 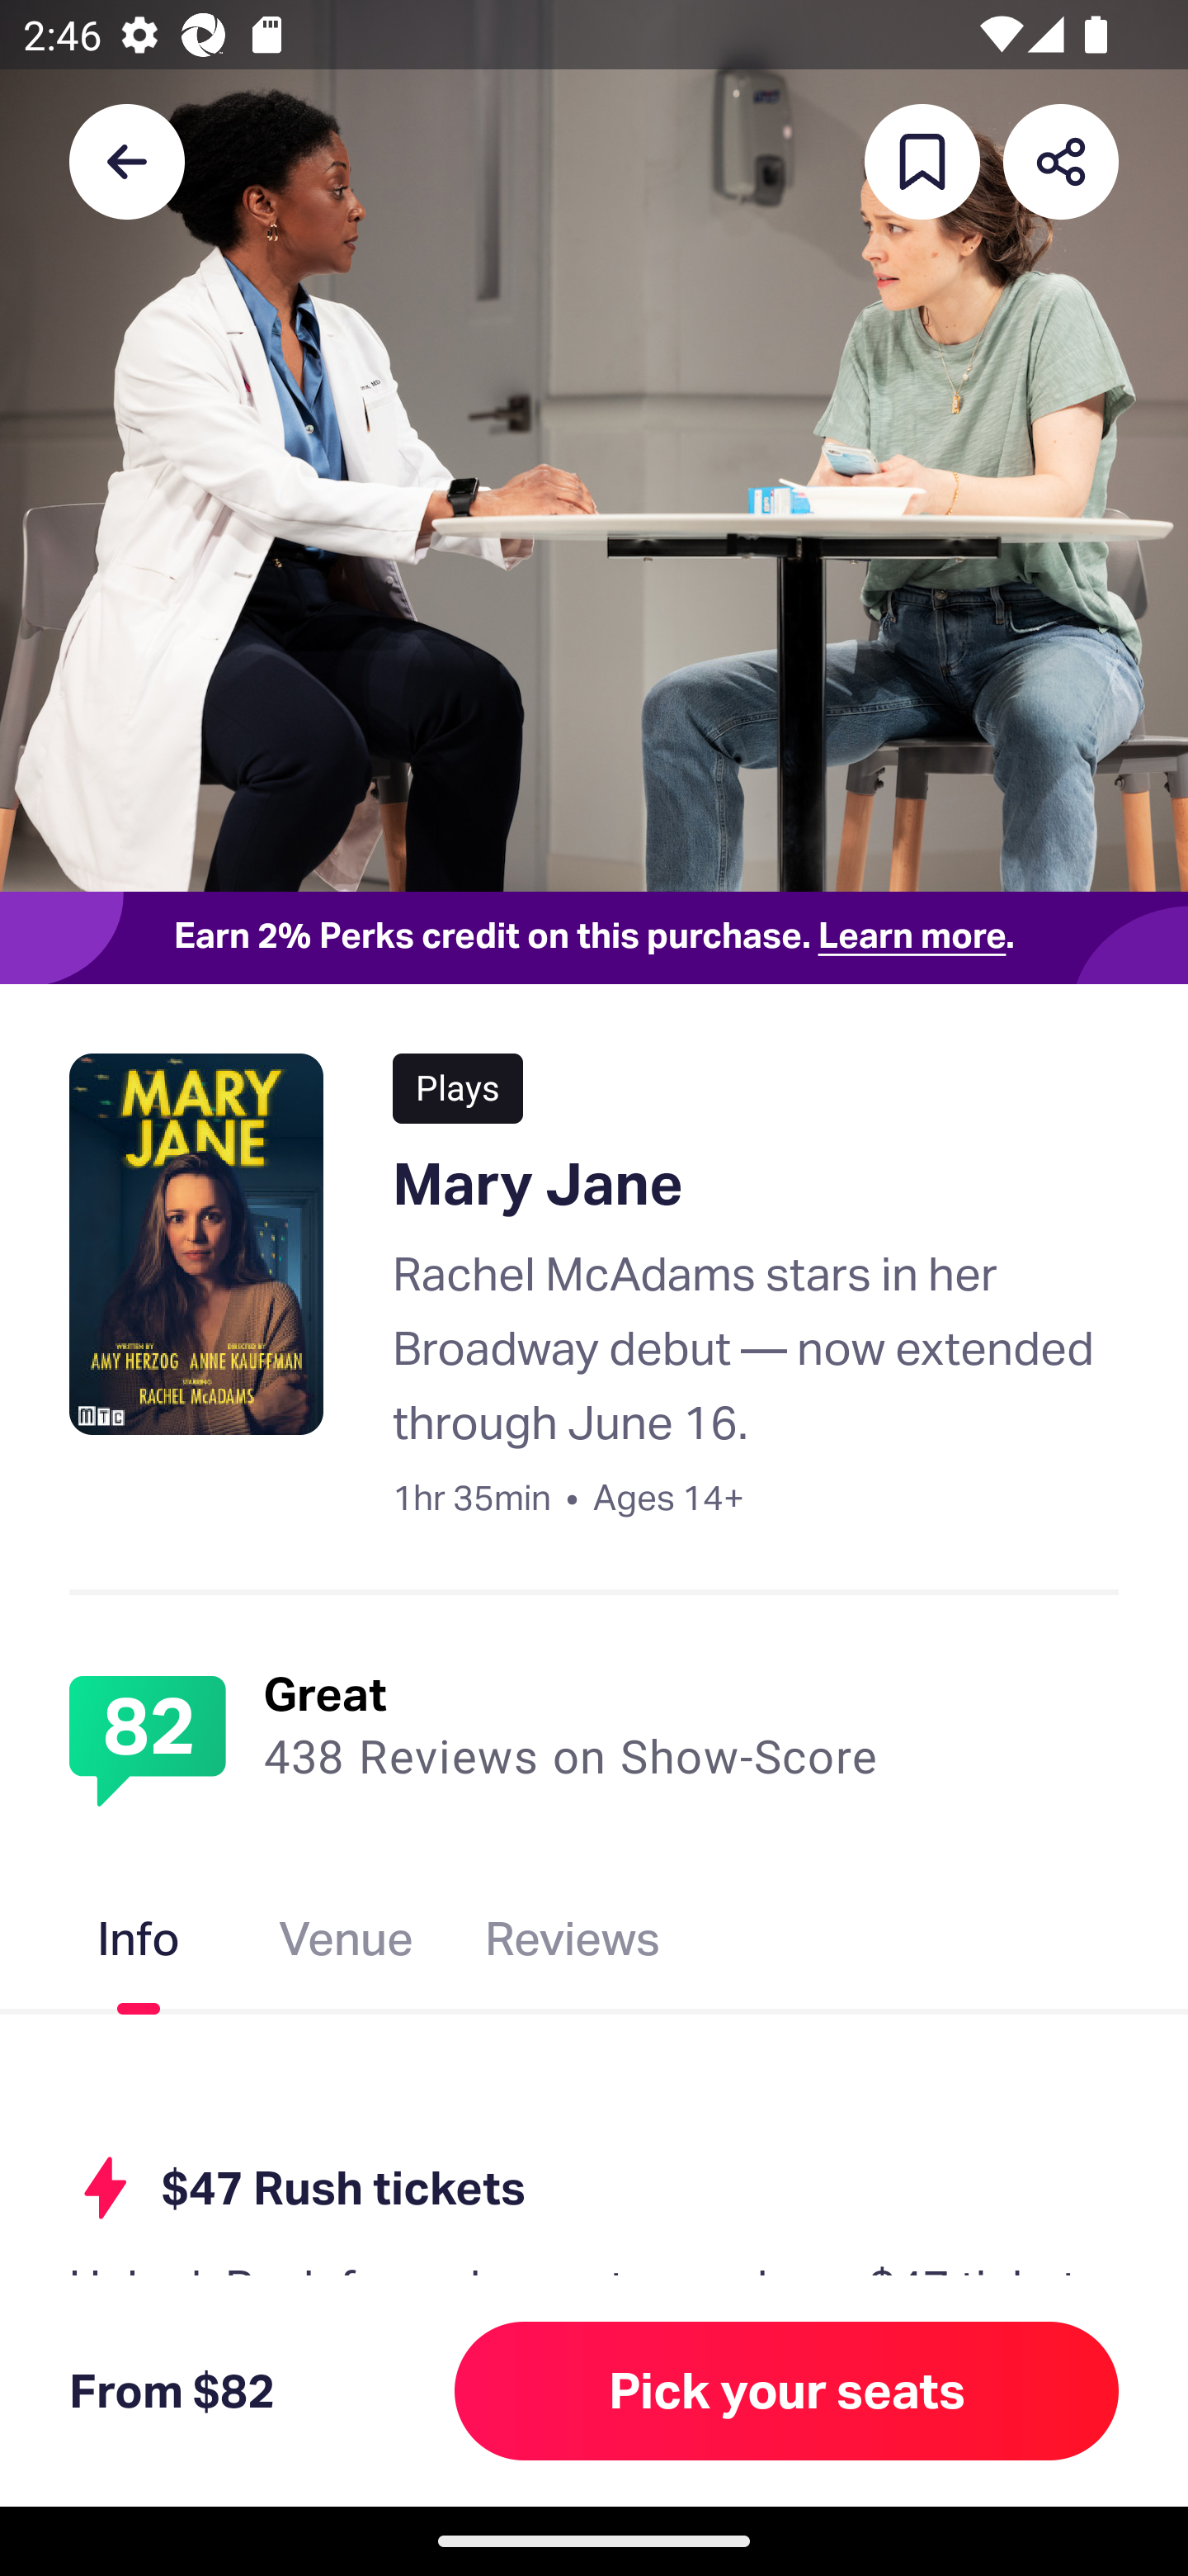 What do you see at coordinates (787, 2390) in the screenshot?
I see `Pick your seats` at bounding box center [787, 2390].